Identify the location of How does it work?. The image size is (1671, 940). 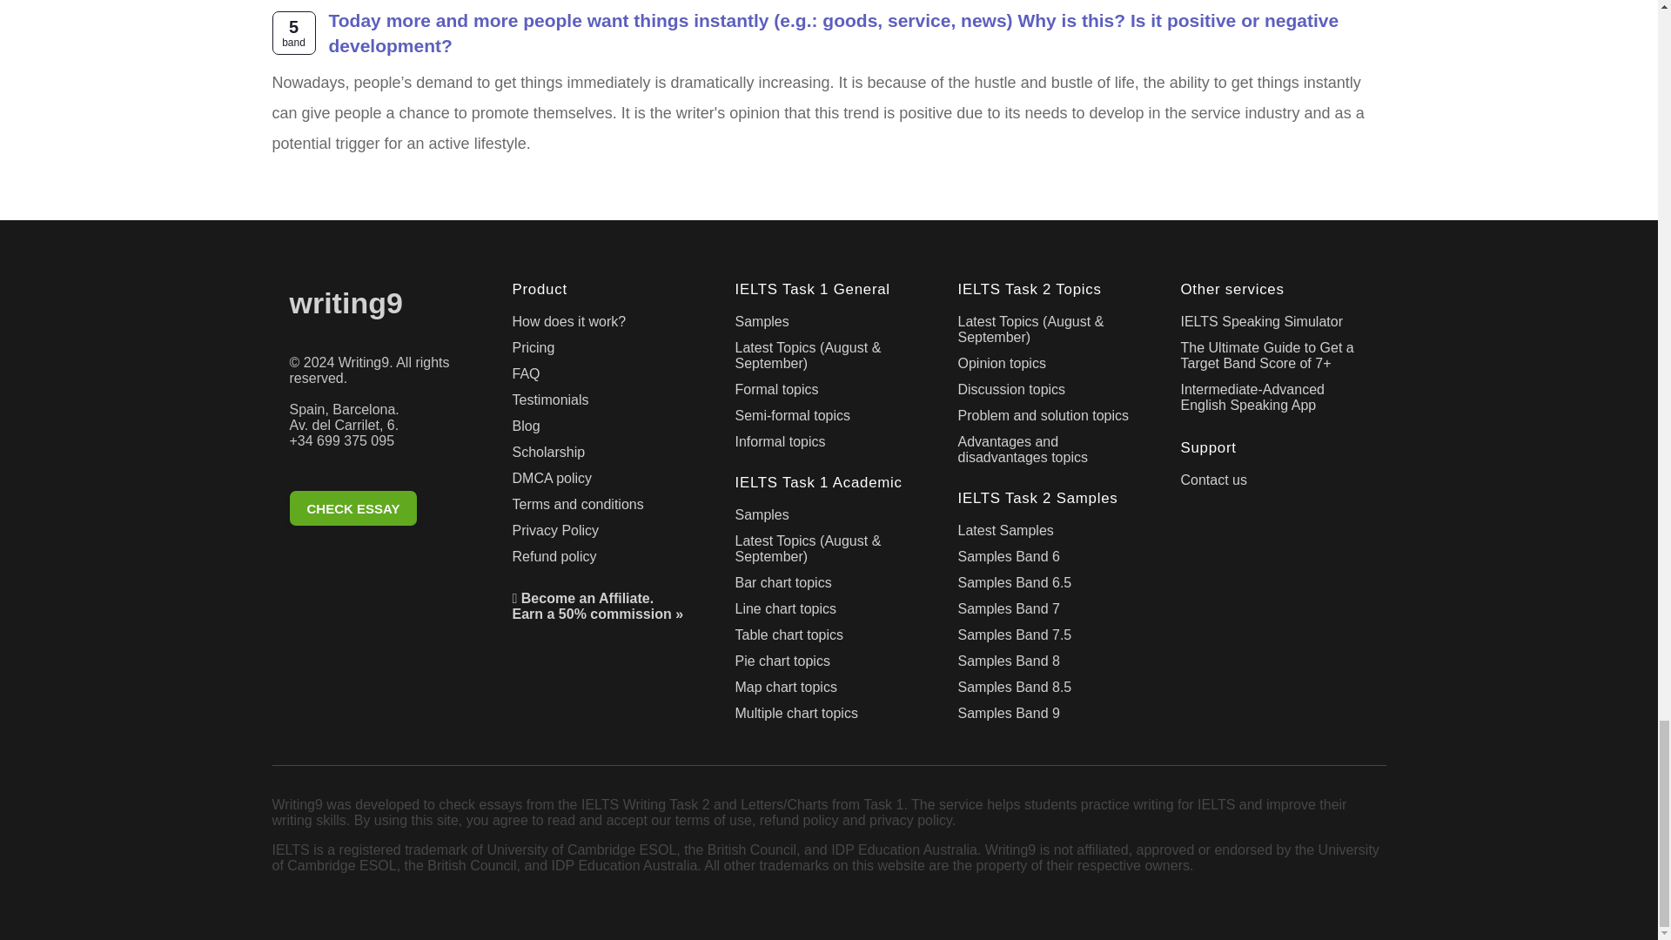
(606, 325).